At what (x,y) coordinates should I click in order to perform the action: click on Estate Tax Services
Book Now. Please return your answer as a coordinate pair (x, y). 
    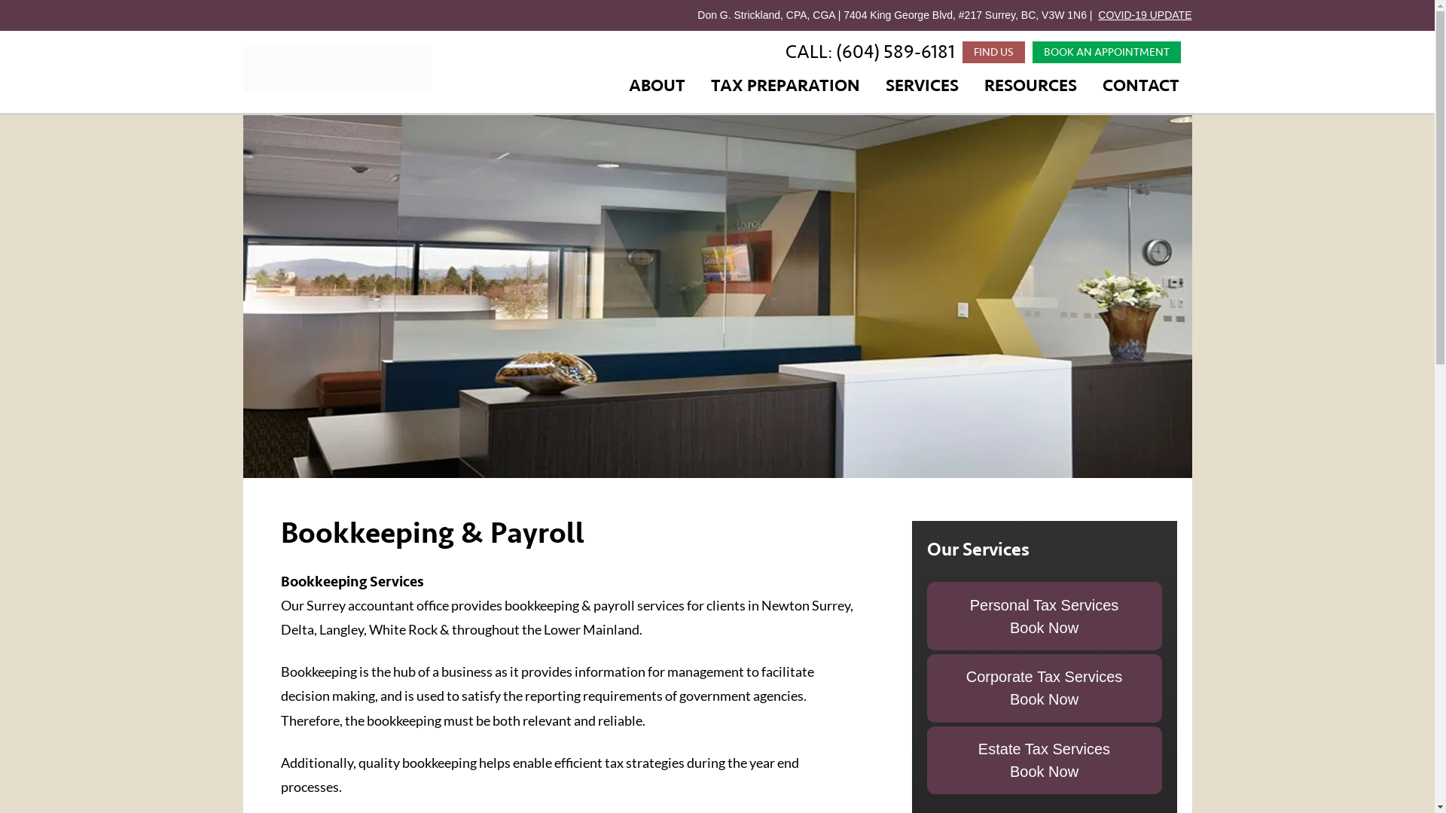
    Looking at the image, I should click on (1044, 760).